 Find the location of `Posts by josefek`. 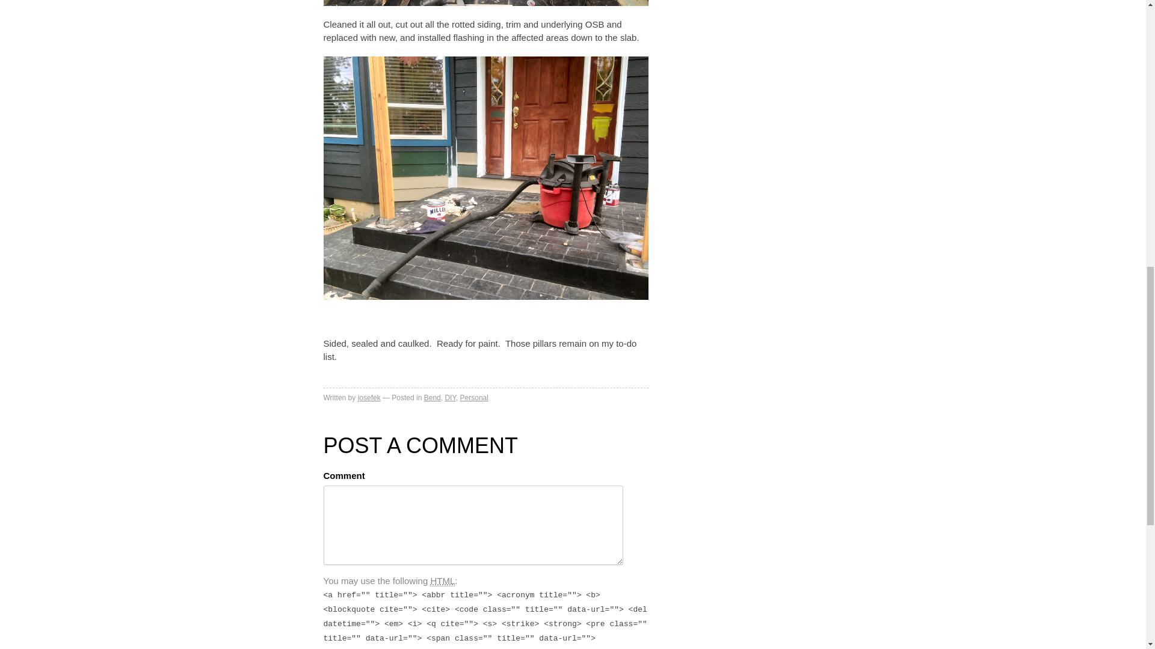

Posts by josefek is located at coordinates (369, 397).